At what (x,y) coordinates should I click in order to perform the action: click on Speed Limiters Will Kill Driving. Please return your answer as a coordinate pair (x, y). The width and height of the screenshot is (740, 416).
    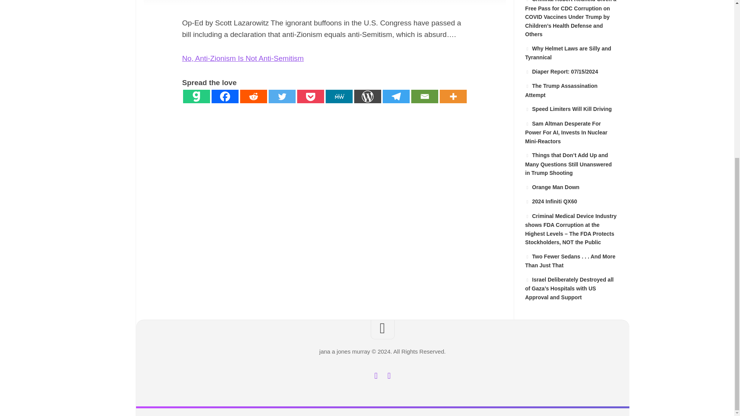
    Looking at the image, I should click on (568, 109).